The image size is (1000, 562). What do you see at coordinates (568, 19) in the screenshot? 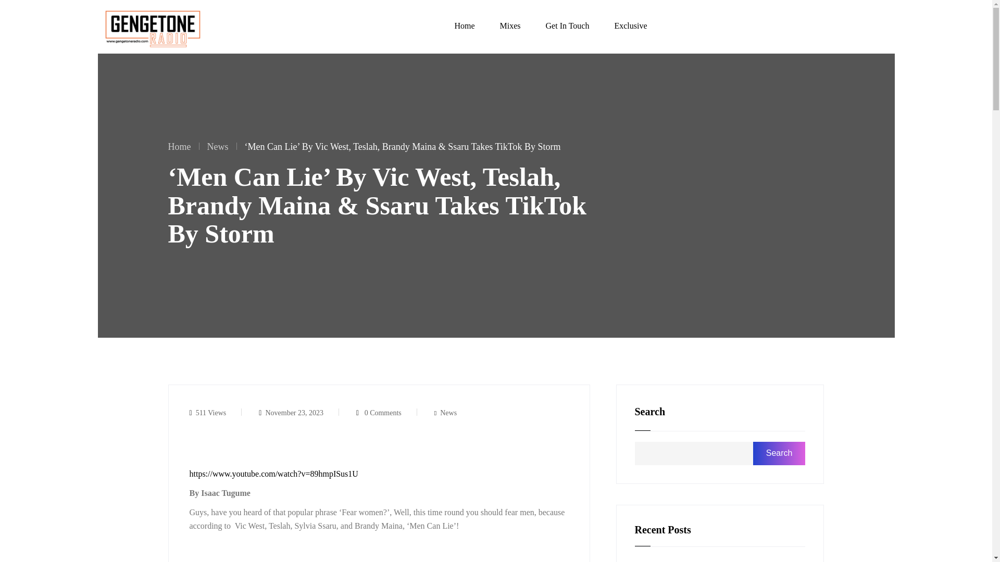
I see `Get In Touch` at bounding box center [568, 19].